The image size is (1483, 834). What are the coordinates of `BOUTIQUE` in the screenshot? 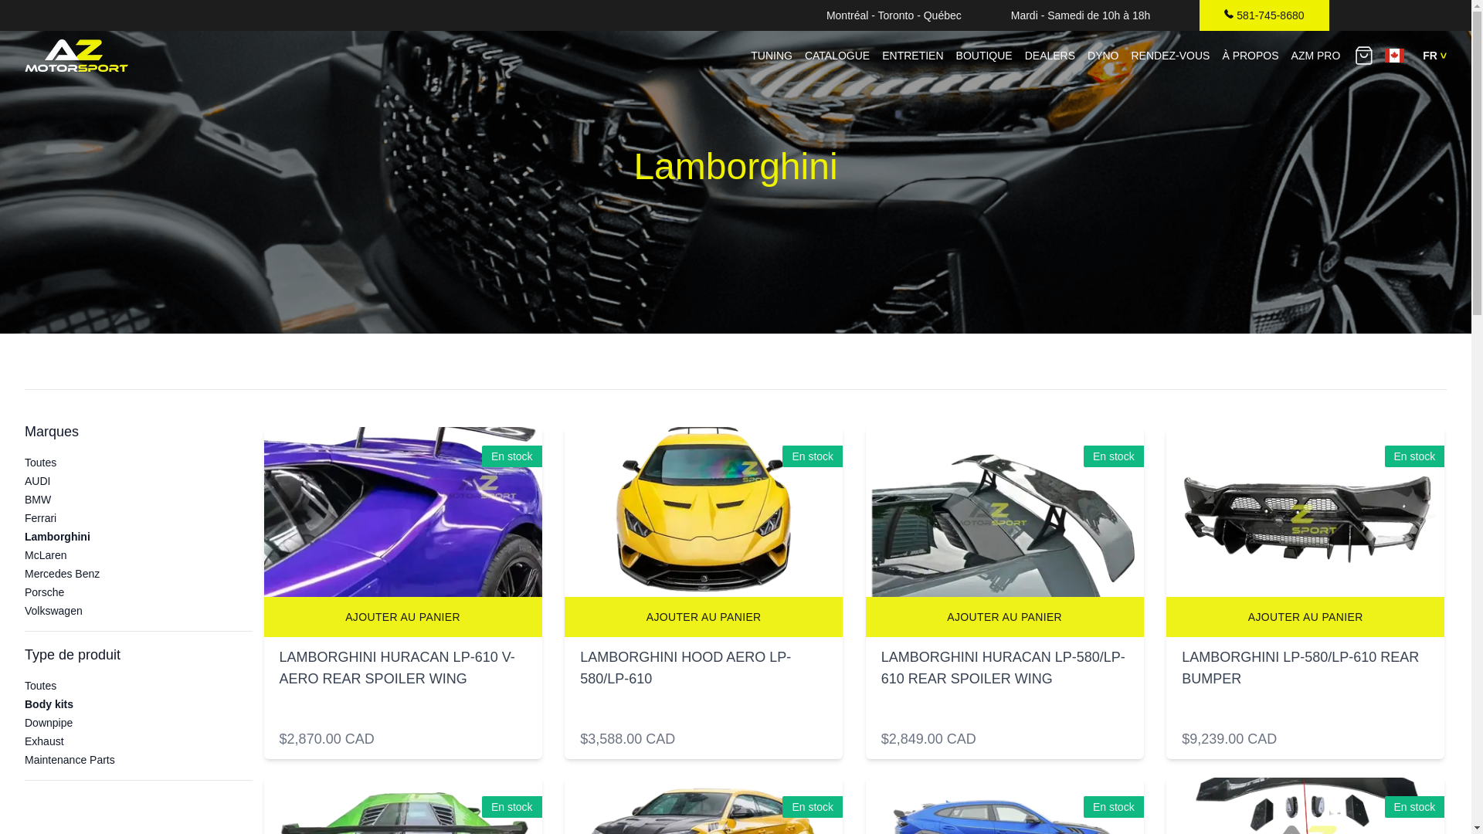 It's located at (984, 56).